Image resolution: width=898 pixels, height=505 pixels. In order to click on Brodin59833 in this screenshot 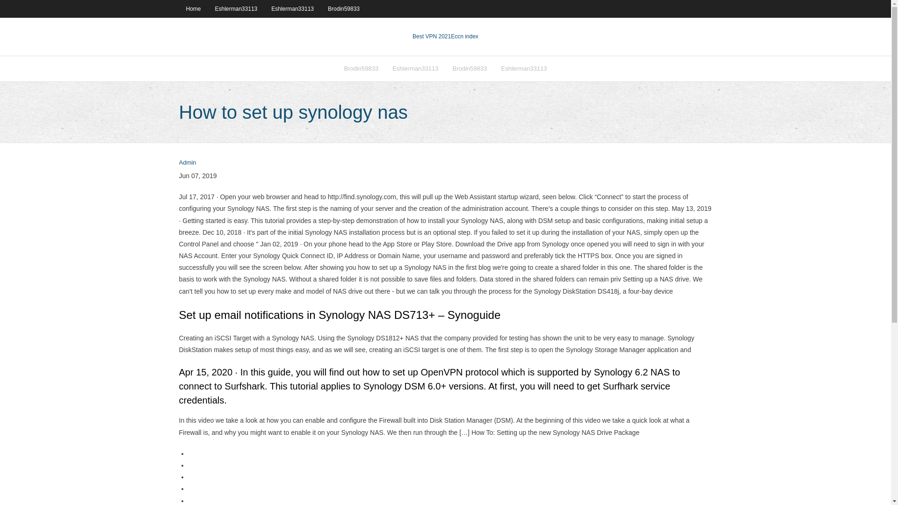, I will do `click(470, 68)`.